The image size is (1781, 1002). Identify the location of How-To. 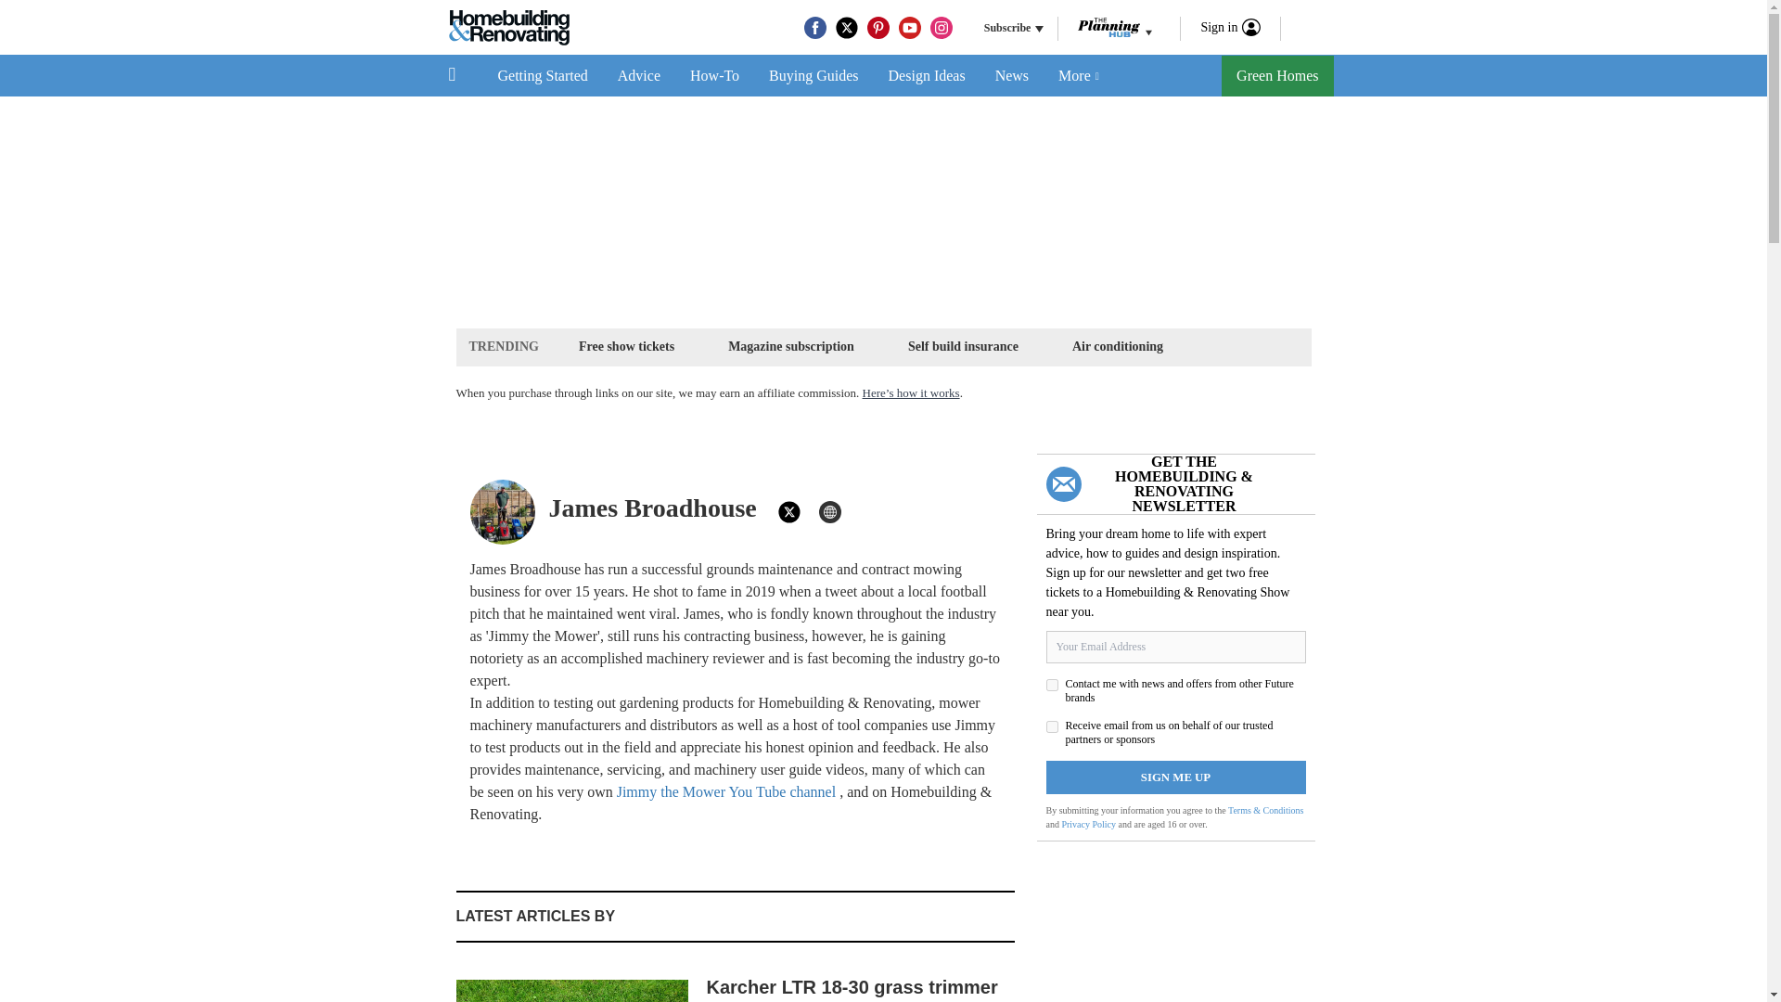
(714, 76).